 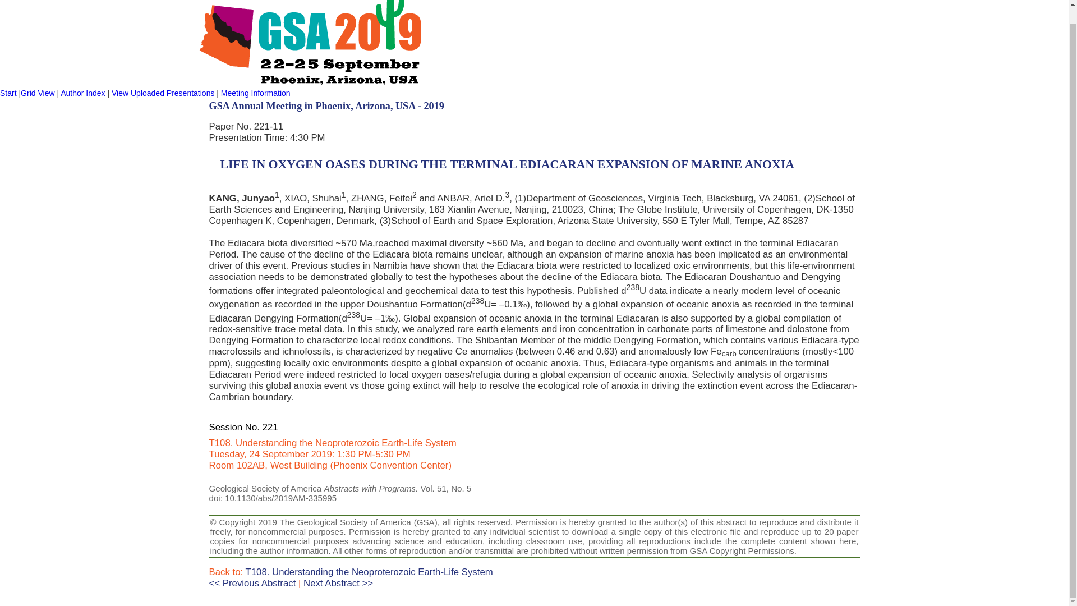 I want to click on Author Index, so click(x=82, y=93).